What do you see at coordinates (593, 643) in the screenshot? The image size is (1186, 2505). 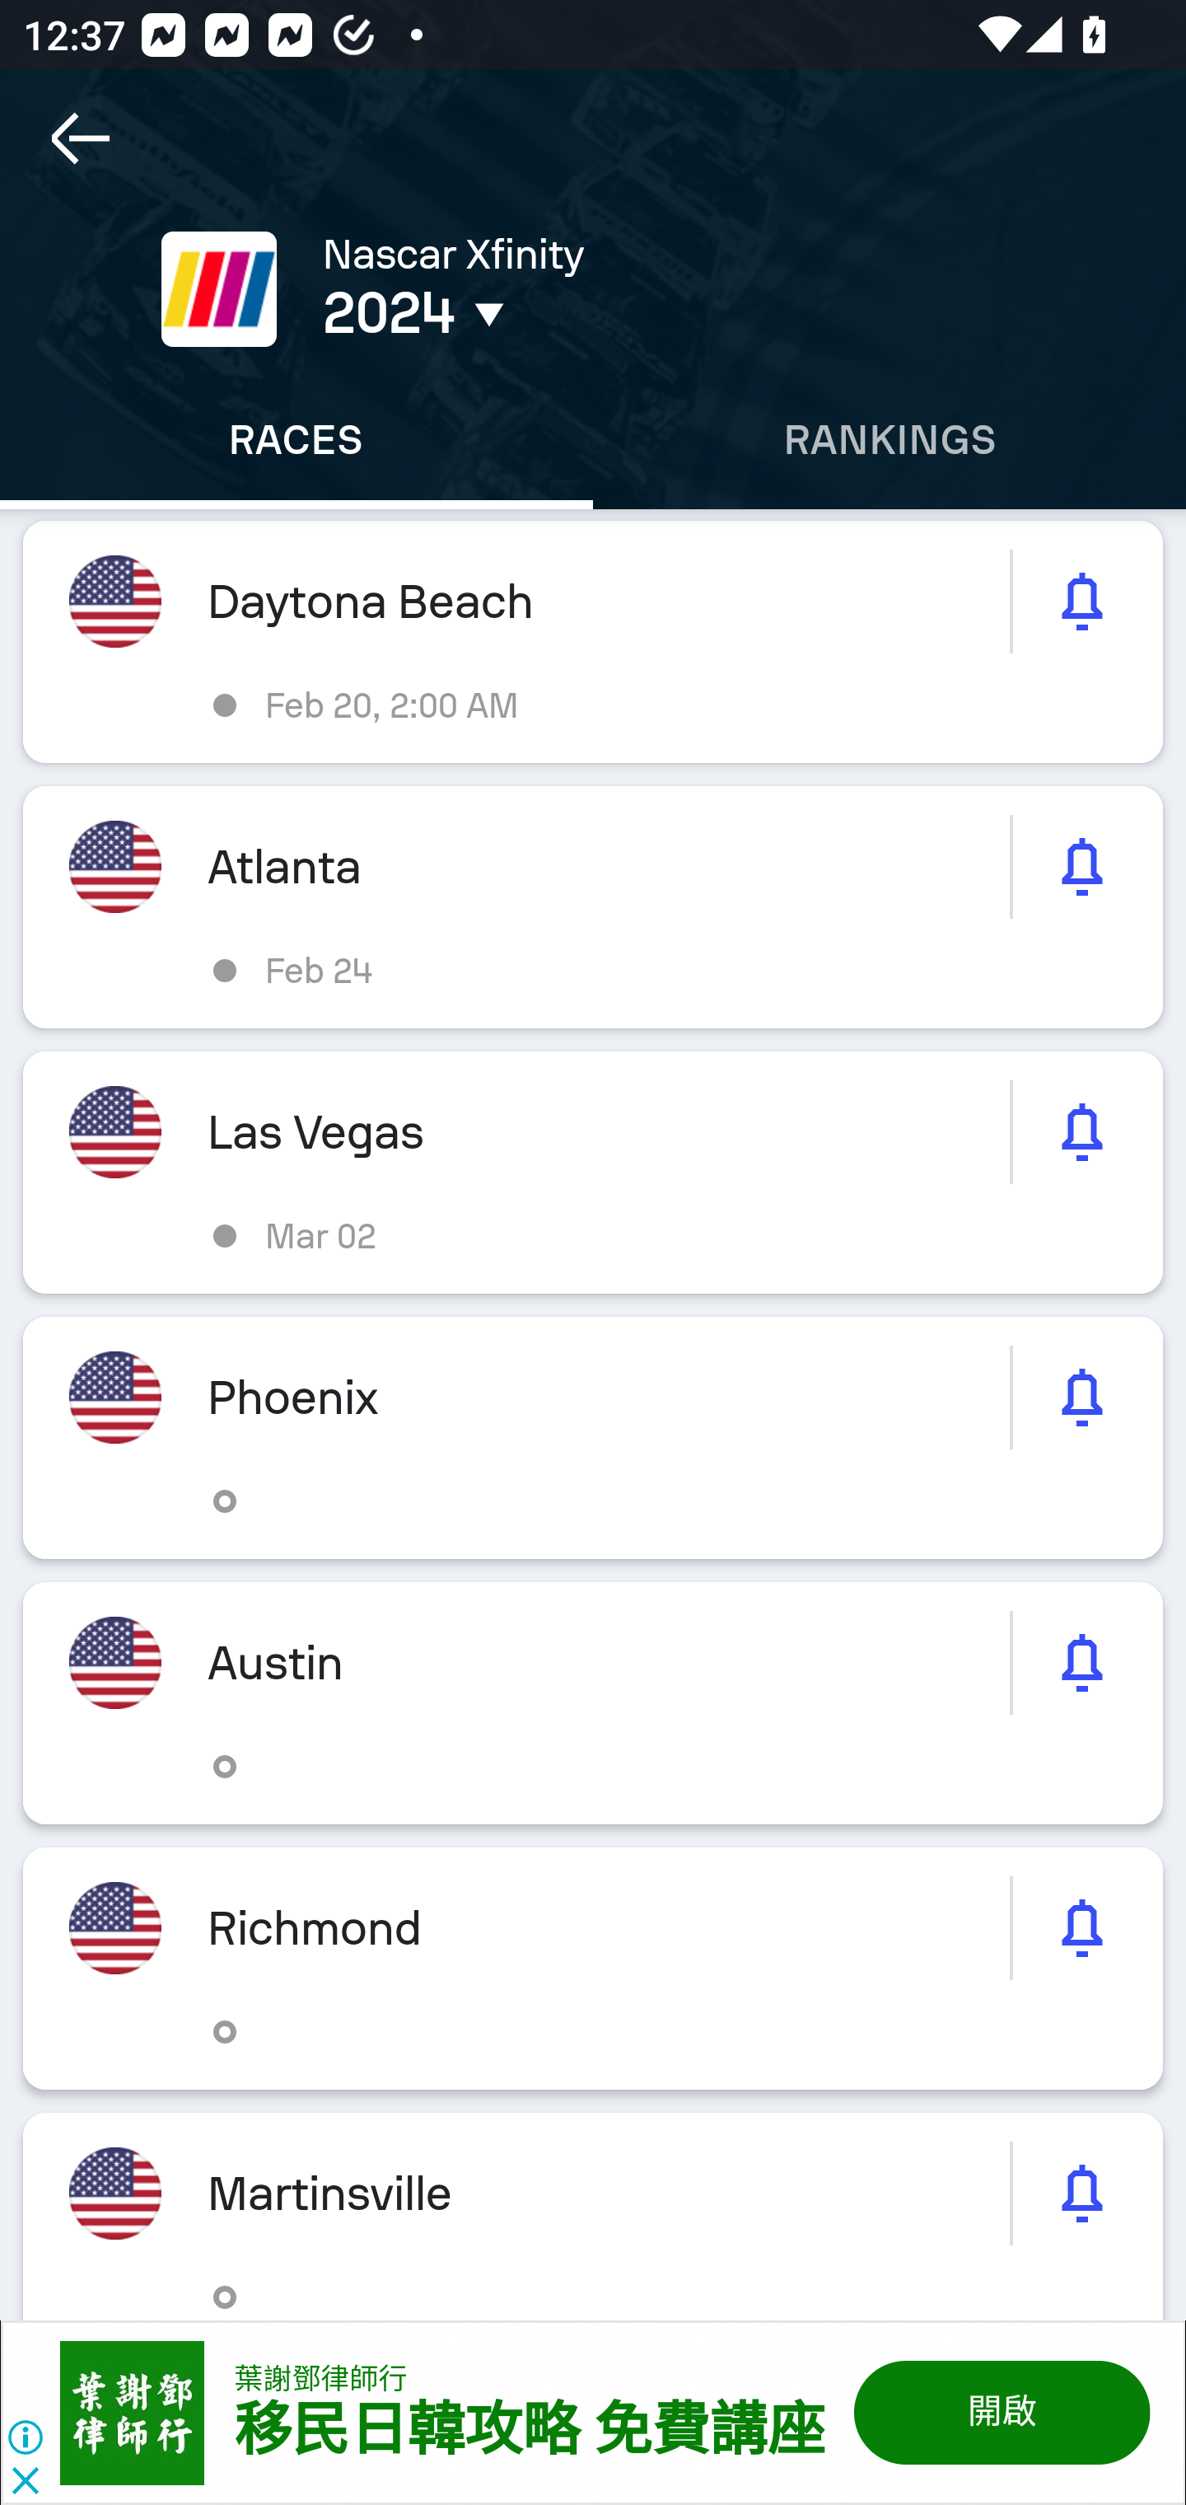 I see `Daytona Beach picture Feb 20, 2:00 AM` at bounding box center [593, 643].